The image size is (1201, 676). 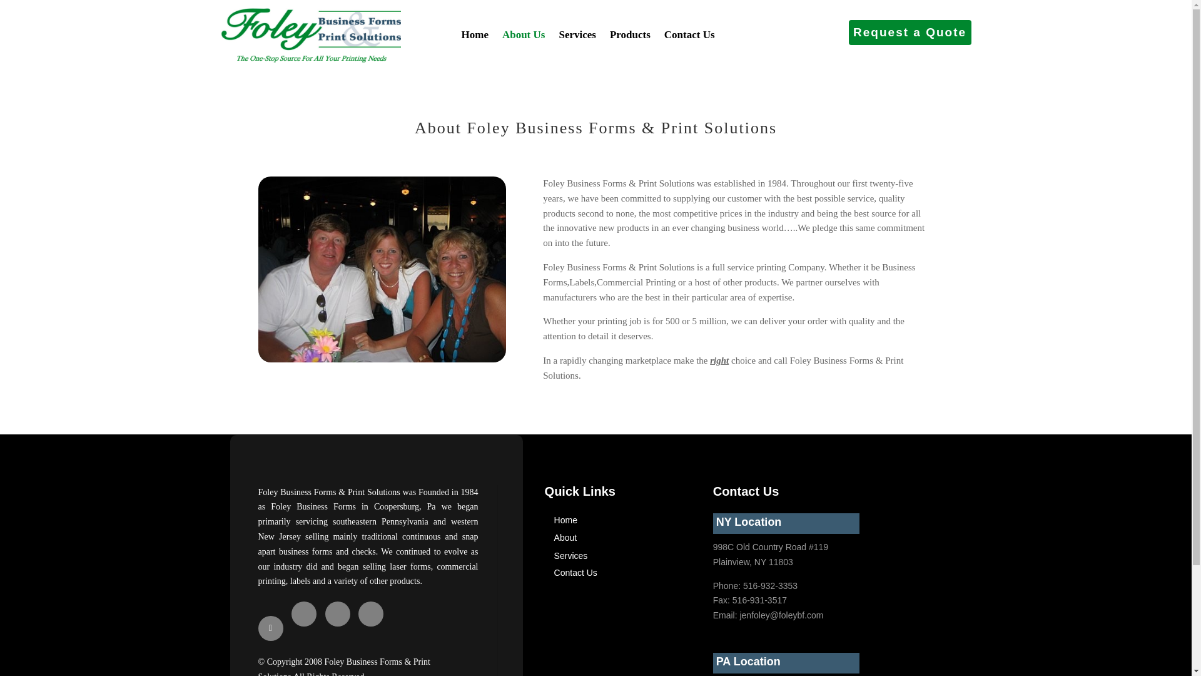 I want to click on About, so click(x=565, y=538).